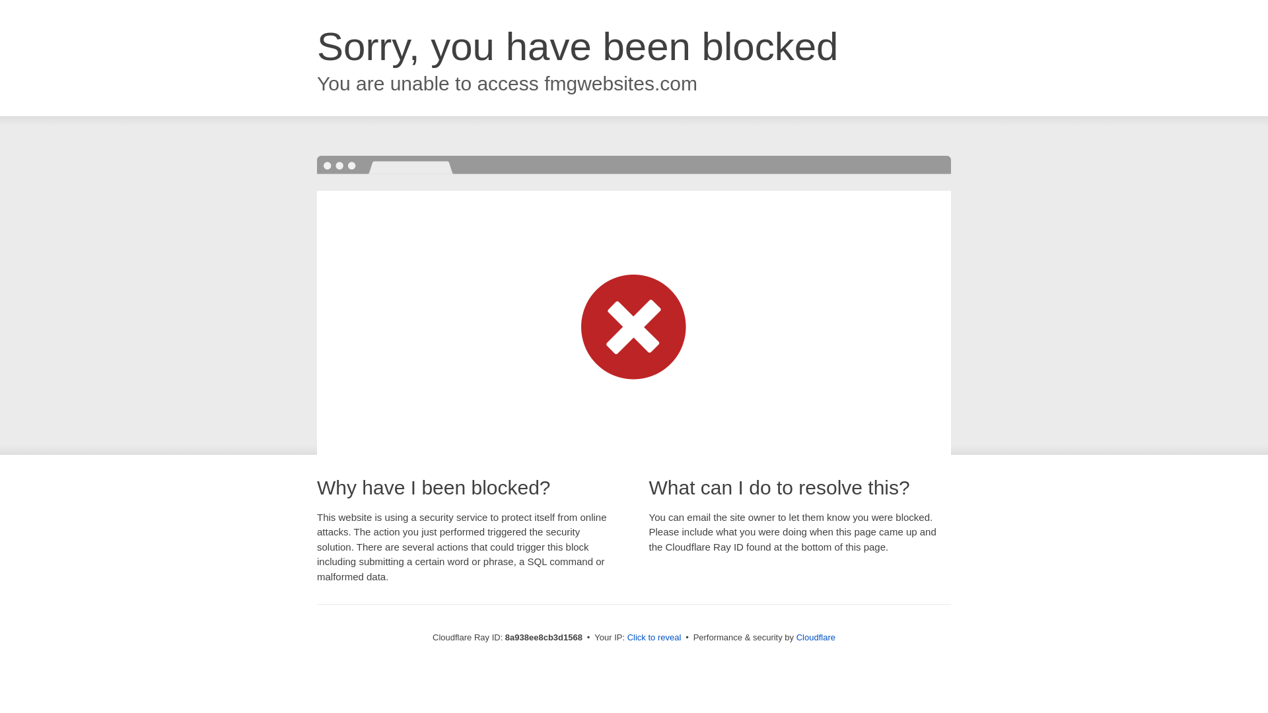 This screenshot has height=713, width=1268. Describe the element at coordinates (654, 638) in the screenshot. I see `Click to reveal` at that location.